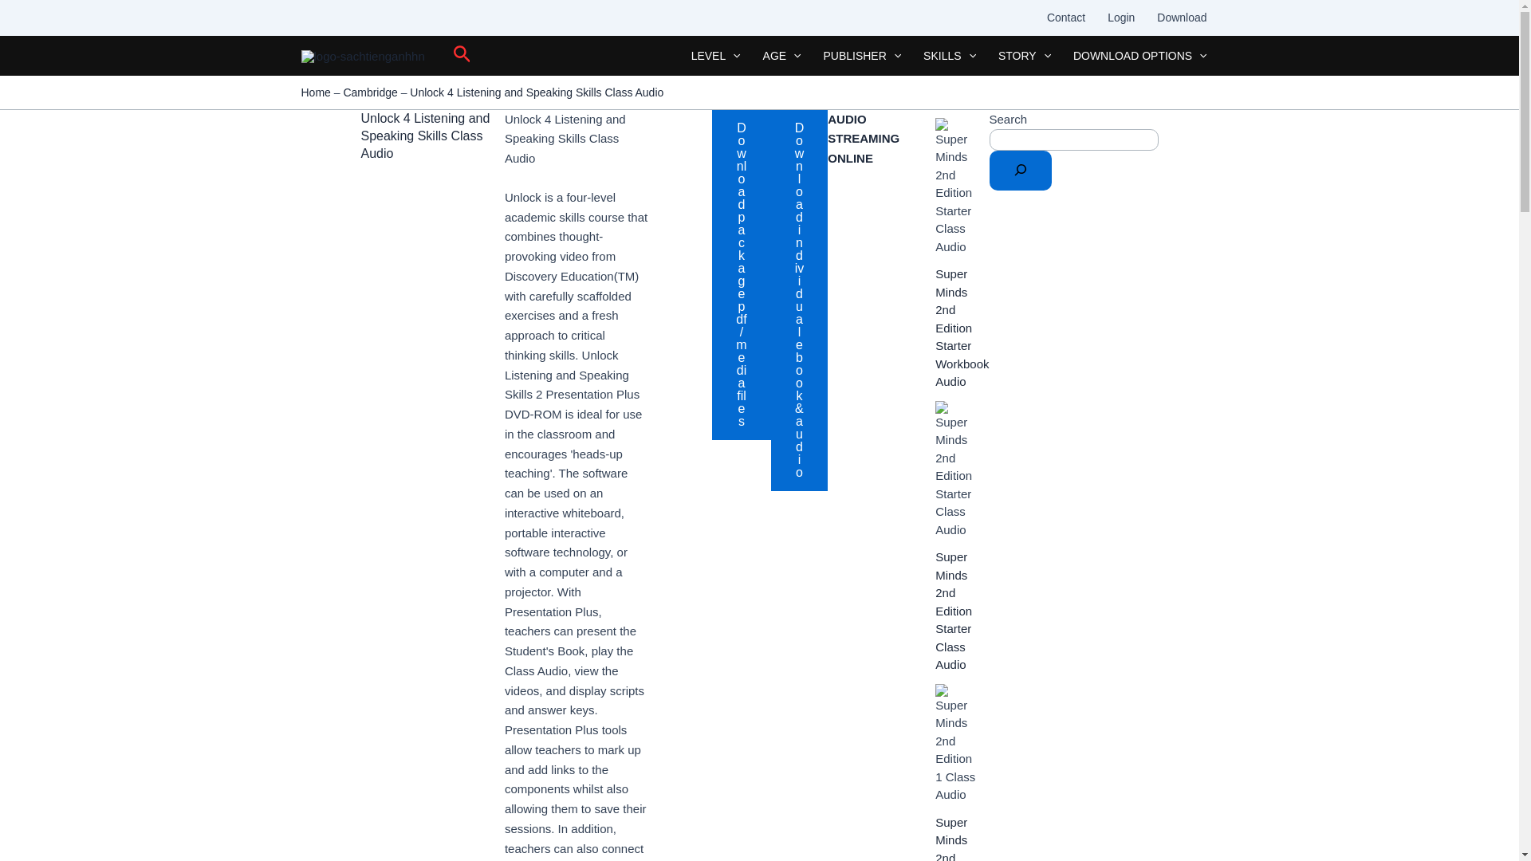 Image resolution: width=1531 pixels, height=861 pixels. What do you see at coordinates (781, 56) in the screenshot?
I see `AGE` at bounding box center [781, 56].